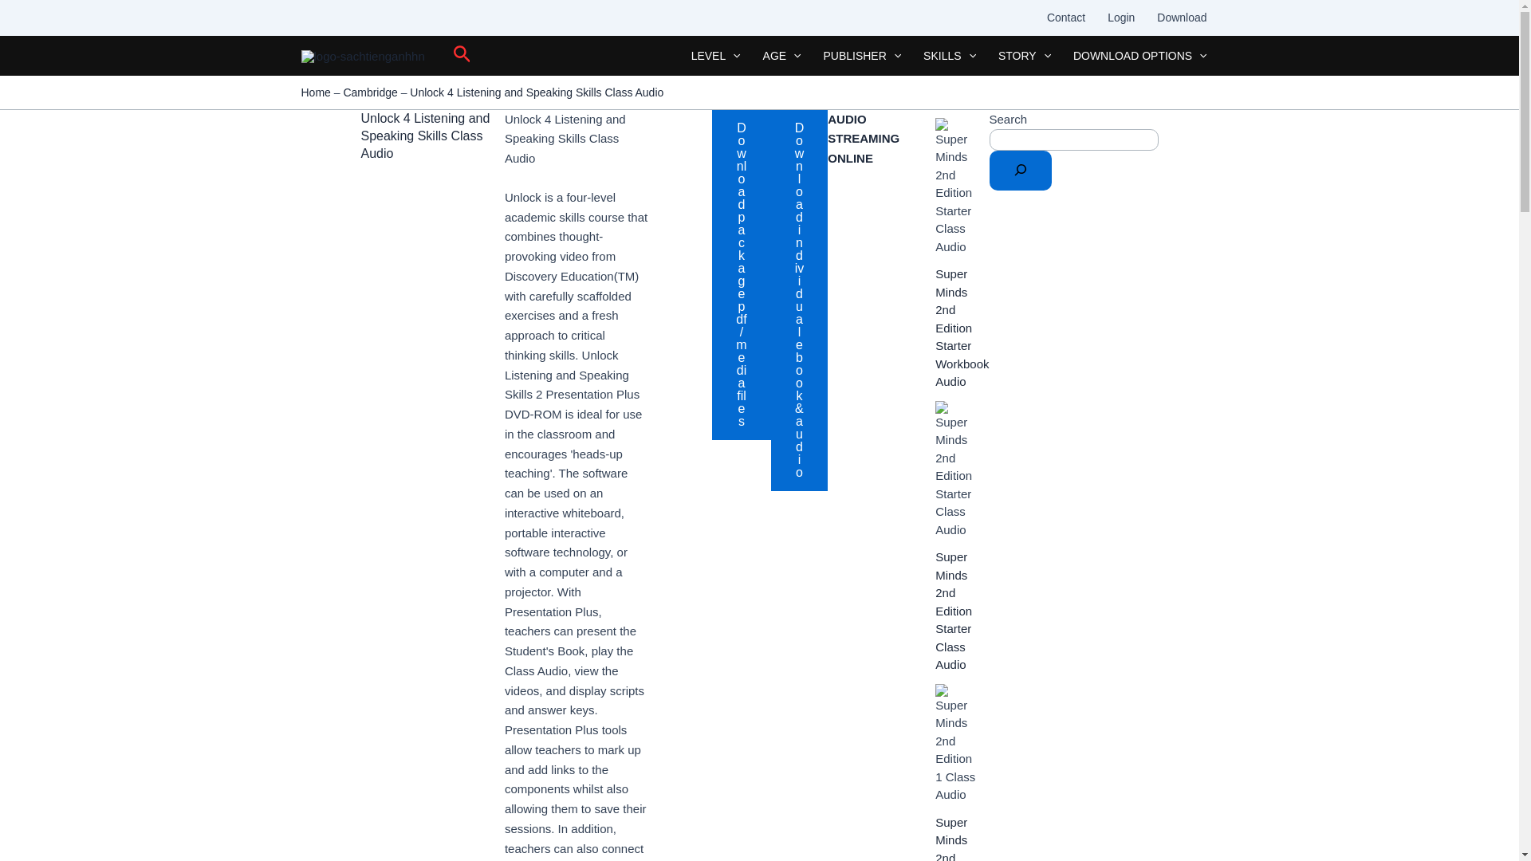 Image resolution: width=1531 pixels, height=861 pixels. What do you see at coordinates (781, 56) in the screenshot?
I see `AGE` at bounding box center [781, 56].